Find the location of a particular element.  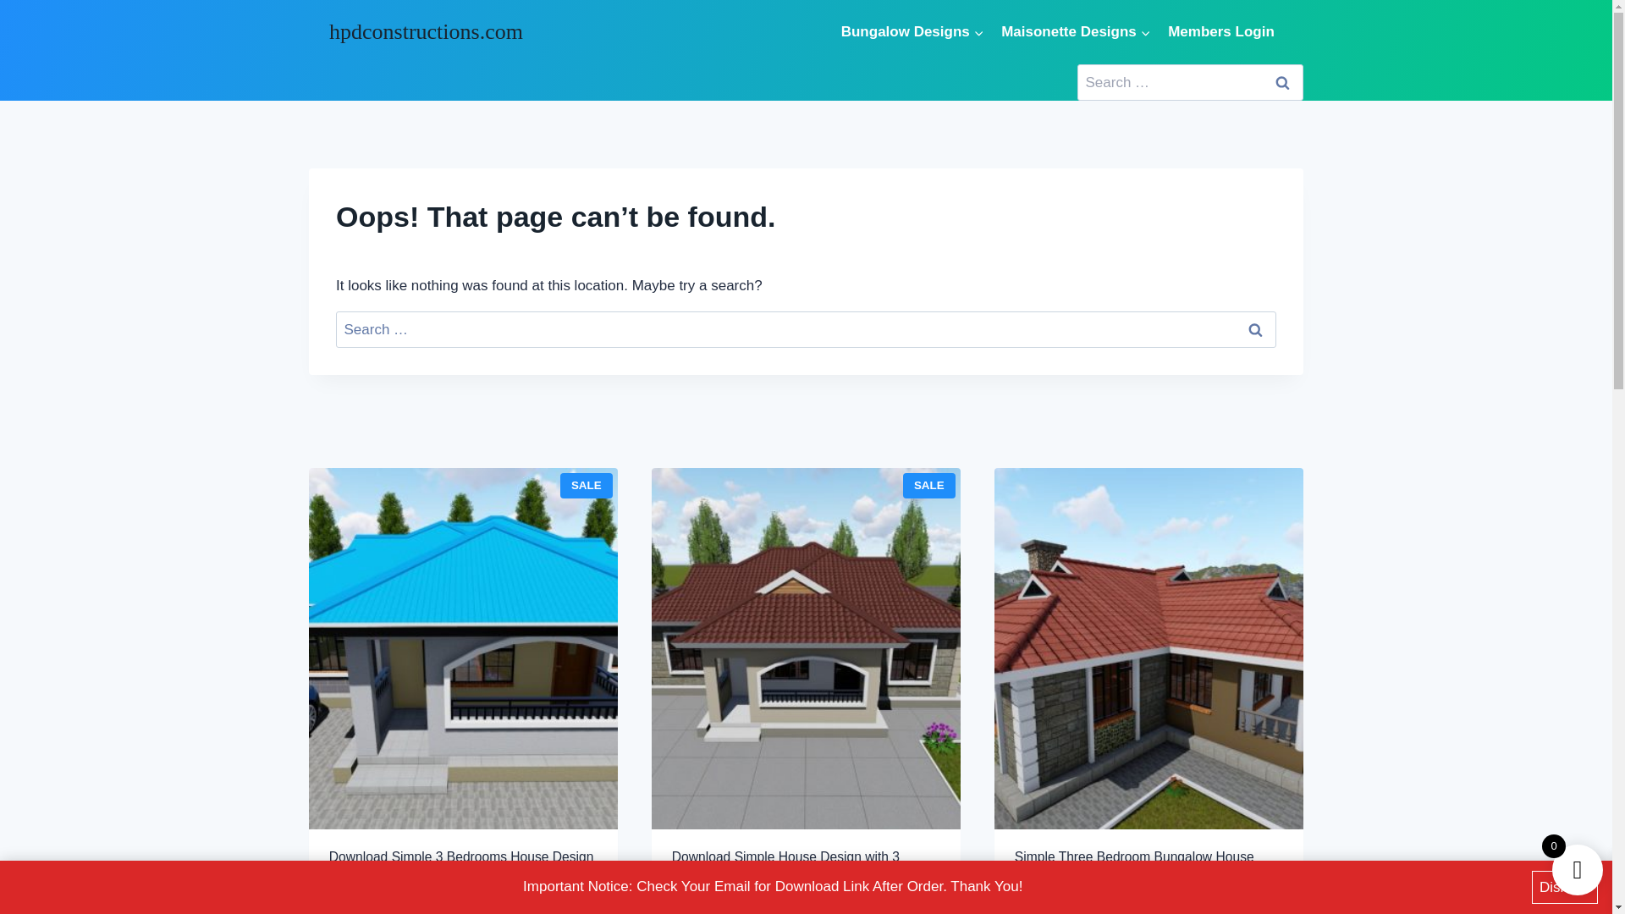

Maisonette Designs is located at coordinates (1077, 30).